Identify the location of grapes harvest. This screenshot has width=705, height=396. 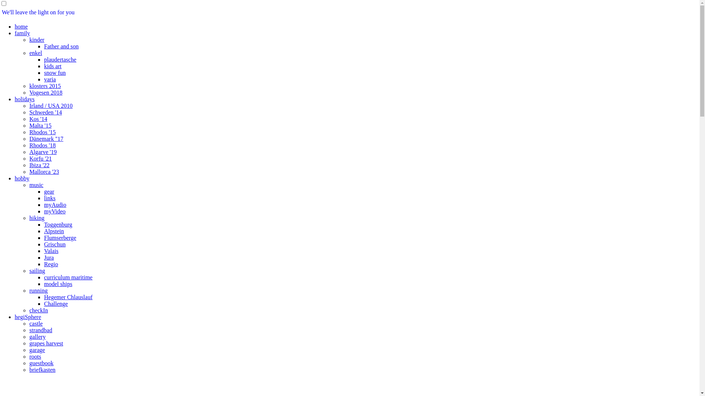
(46, 343).